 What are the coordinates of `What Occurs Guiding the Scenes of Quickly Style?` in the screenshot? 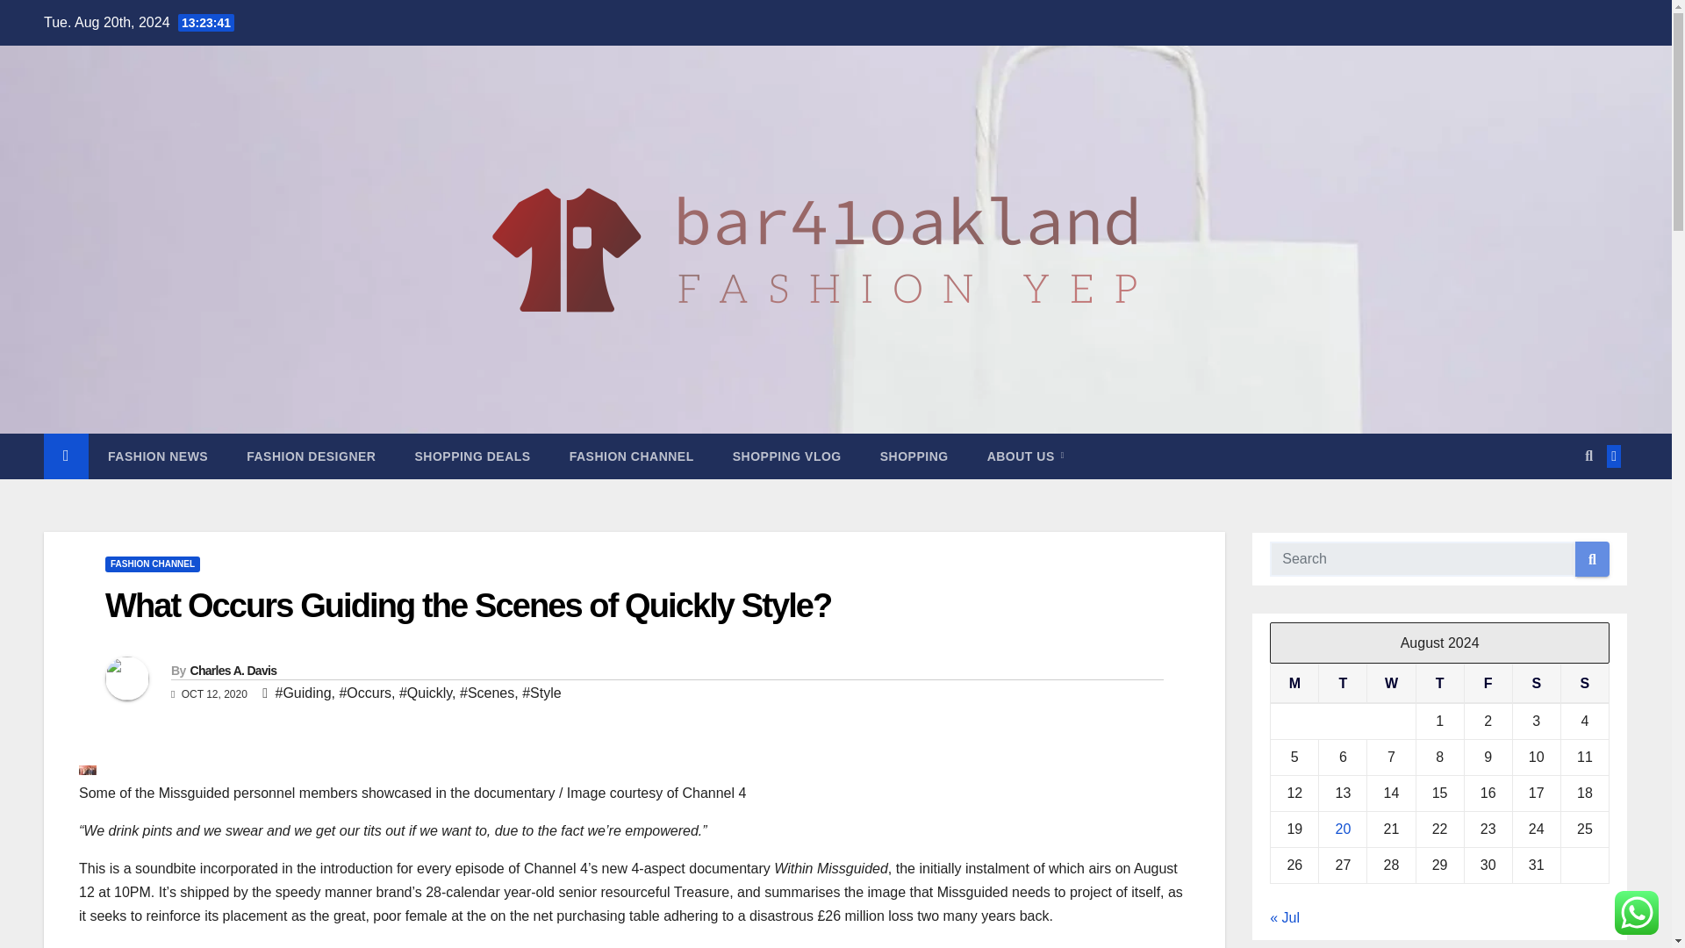 It's located at (467, 605).